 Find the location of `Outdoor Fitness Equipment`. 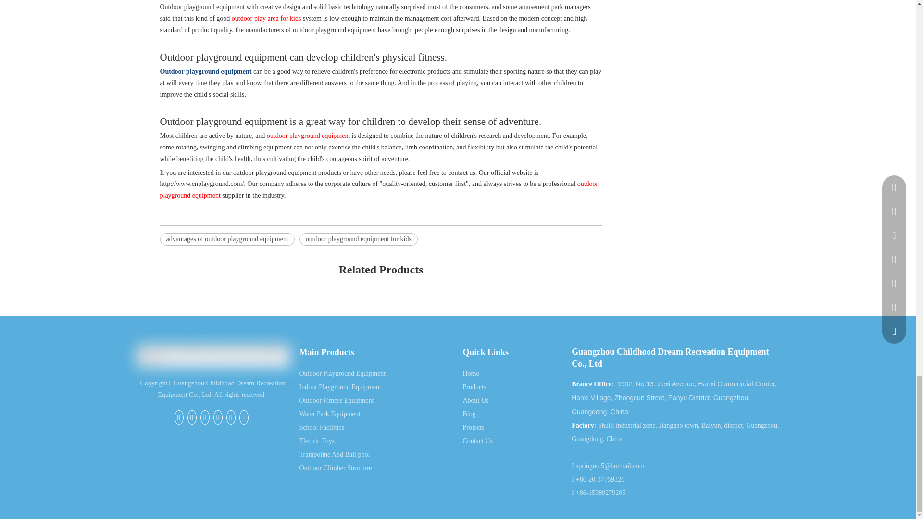

Outdoor Fitness Equipment is located at coordinates (337, 401).